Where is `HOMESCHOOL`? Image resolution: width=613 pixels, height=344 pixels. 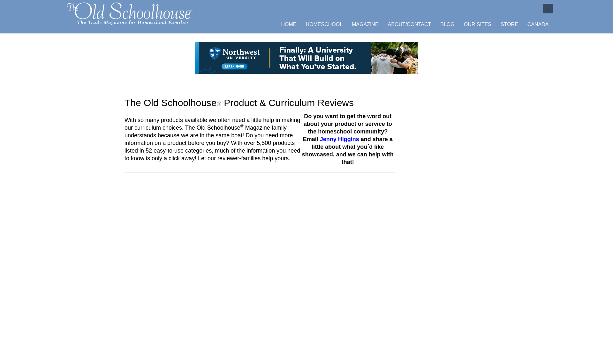 HOMESCHOOL is located at coordinates (324, 24).